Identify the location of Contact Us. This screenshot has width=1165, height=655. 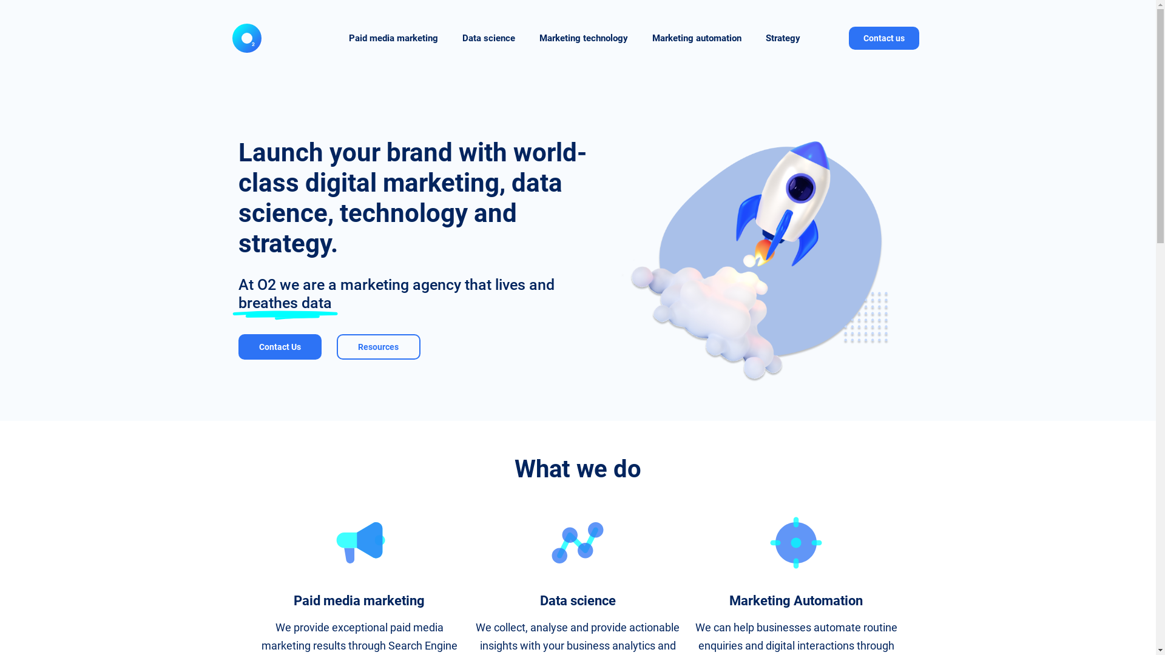
(280, 347).